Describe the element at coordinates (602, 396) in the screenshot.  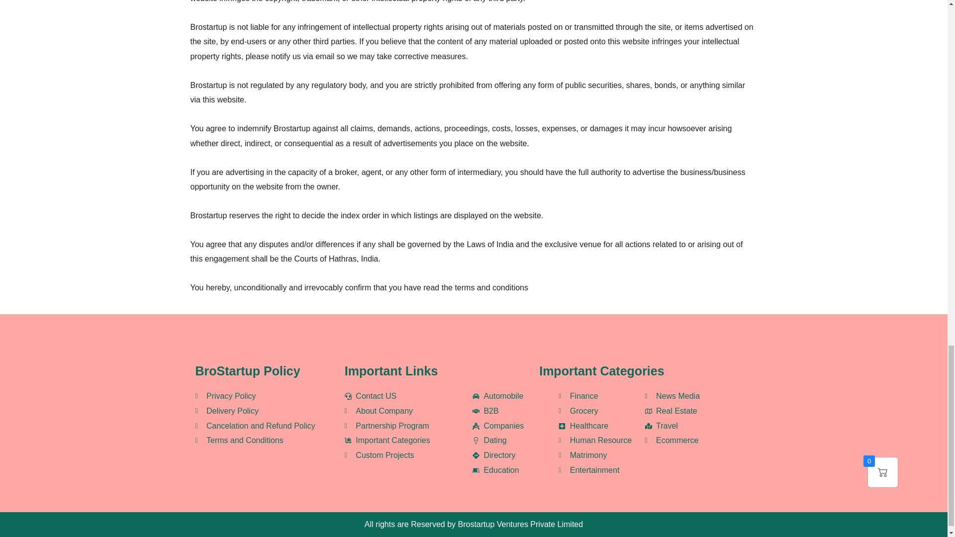
I see `Finance` at that location.